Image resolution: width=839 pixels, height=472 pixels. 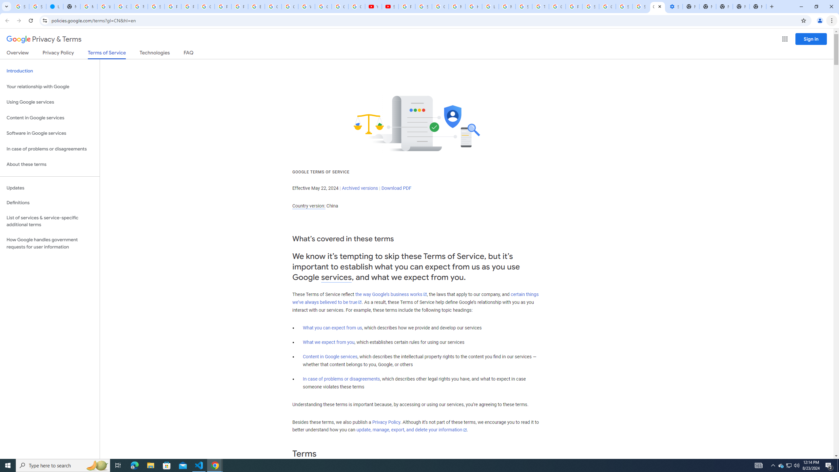 What do you see at coordinates (608, 7) in the screenshot?
I see `Google Cybersecurity Innovations - Google Safety Center` at bounding box center [608, 7].